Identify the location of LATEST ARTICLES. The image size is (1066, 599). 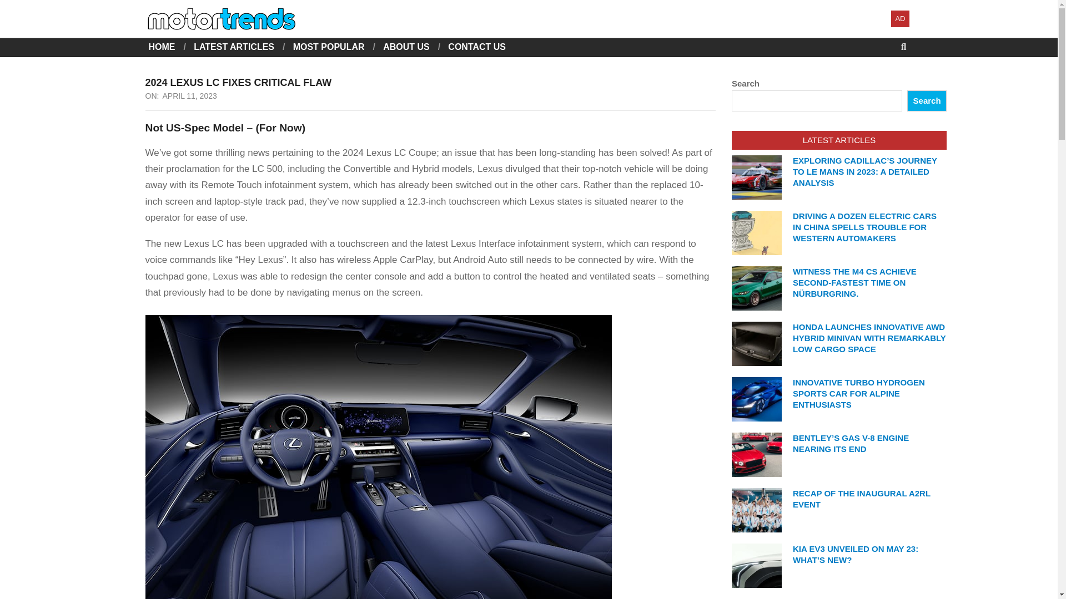
(234, 47).